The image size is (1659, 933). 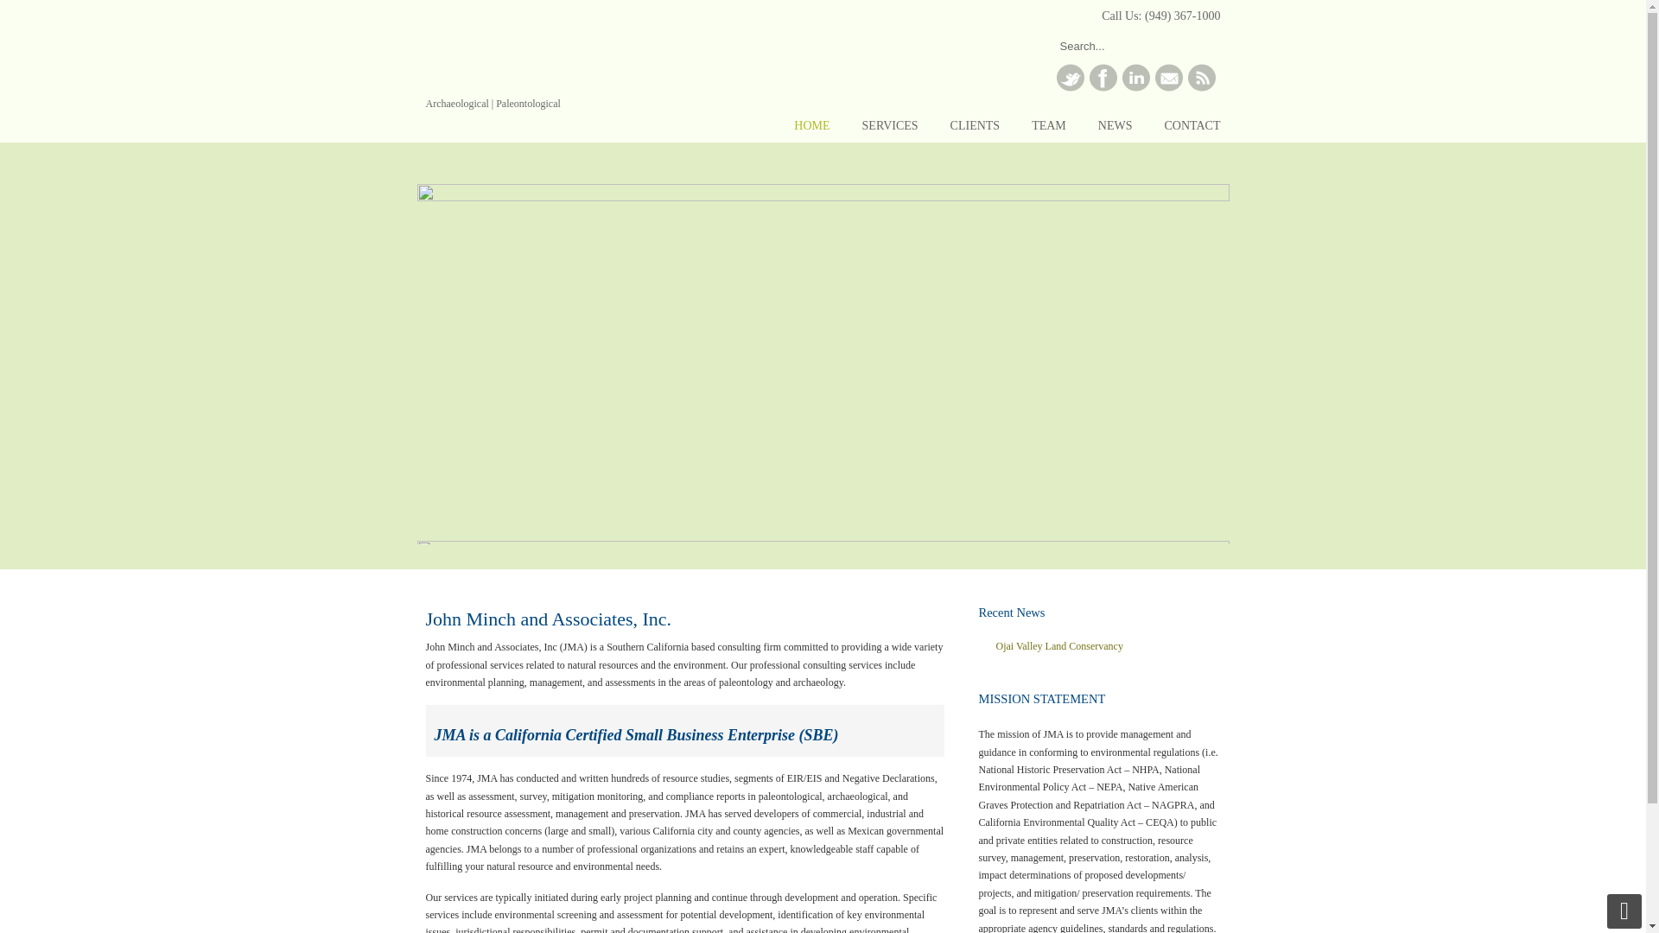 What do you see at coordinates (1115, 126) in the screenshot?
I see `NEWS` at bounding box center [1115, 126].